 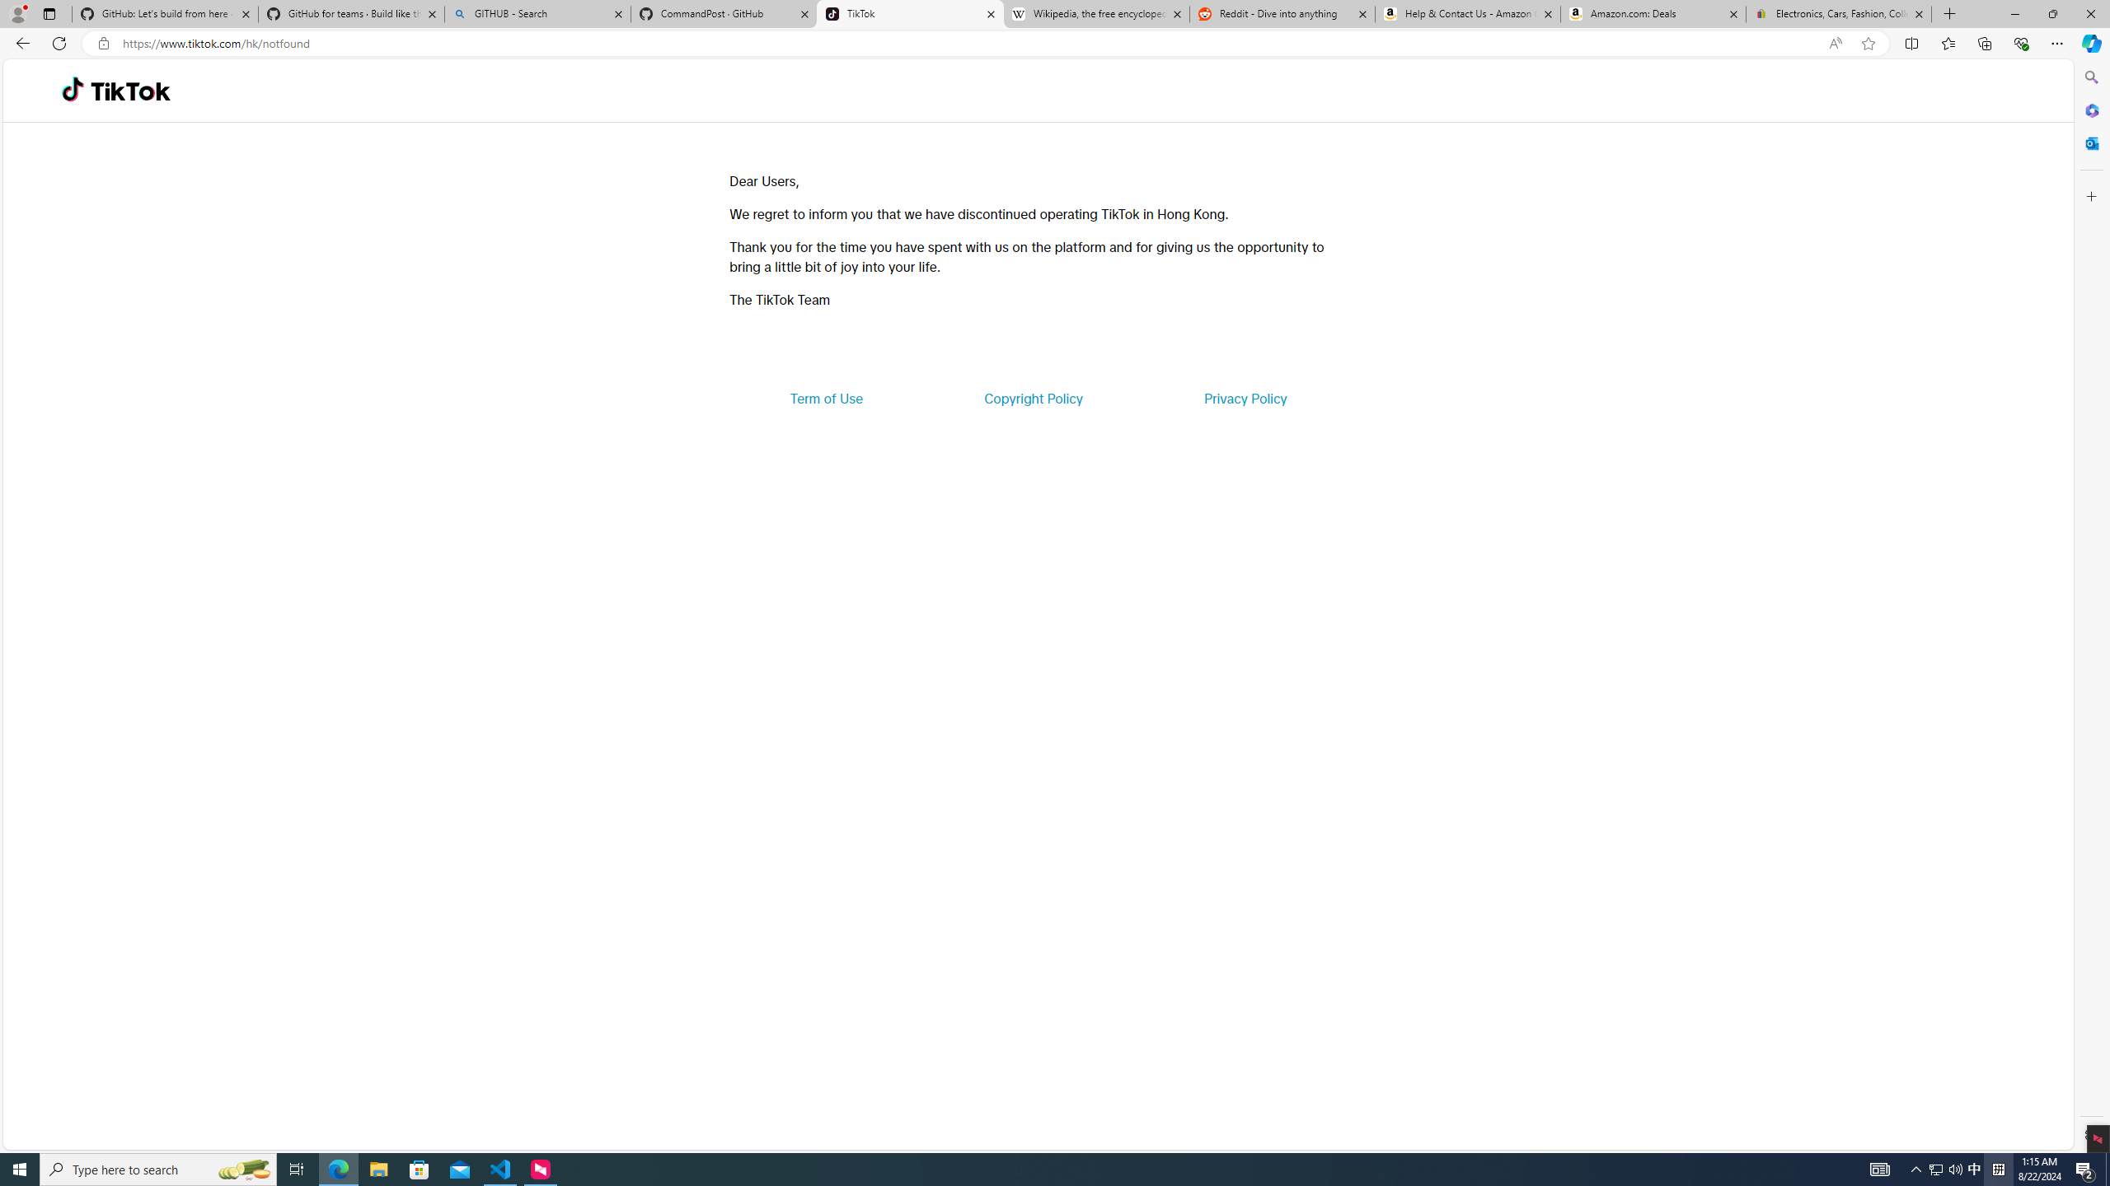 What do you see at coordinates (130, 91) in the screenshot?
I see `TikTok` at bounding box center [130, 91].